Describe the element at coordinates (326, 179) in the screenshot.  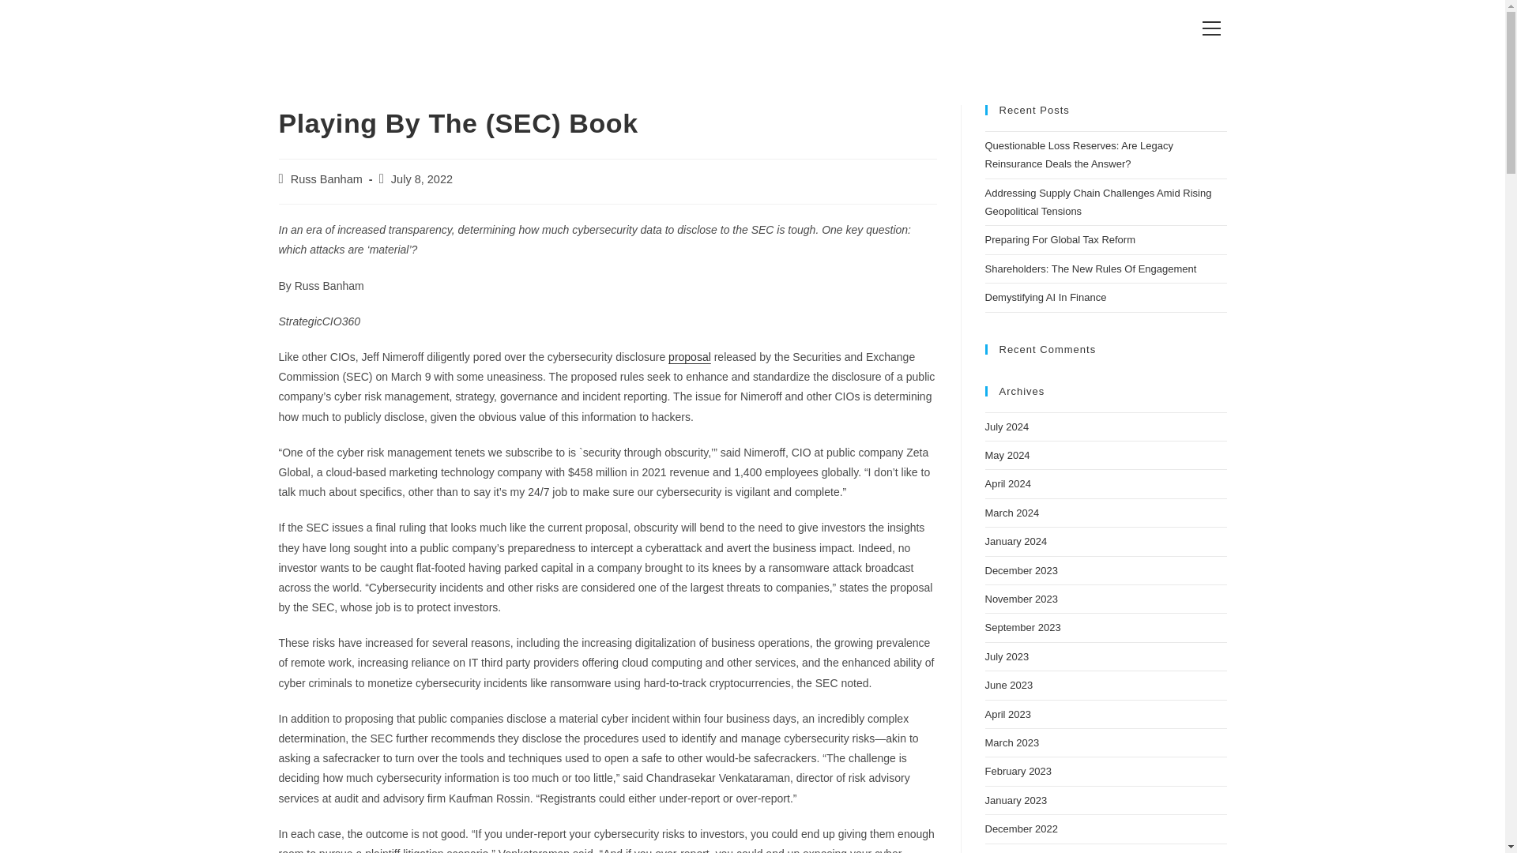
I see `Russ Banham` at that location.